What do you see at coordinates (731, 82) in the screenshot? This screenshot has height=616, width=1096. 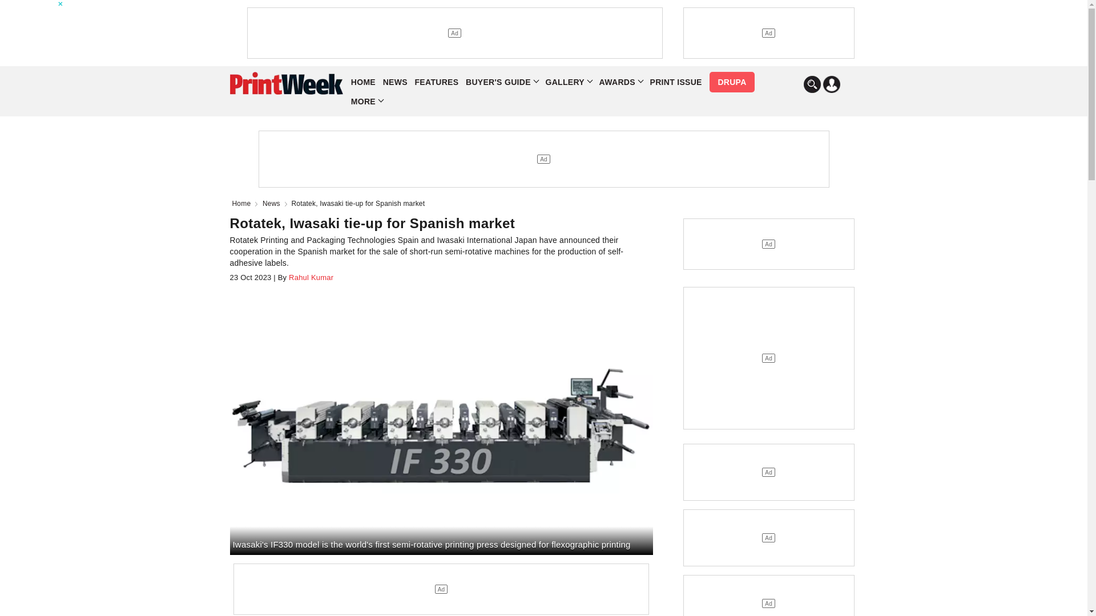 I see `Drupa` at bounding box center [731, 82].